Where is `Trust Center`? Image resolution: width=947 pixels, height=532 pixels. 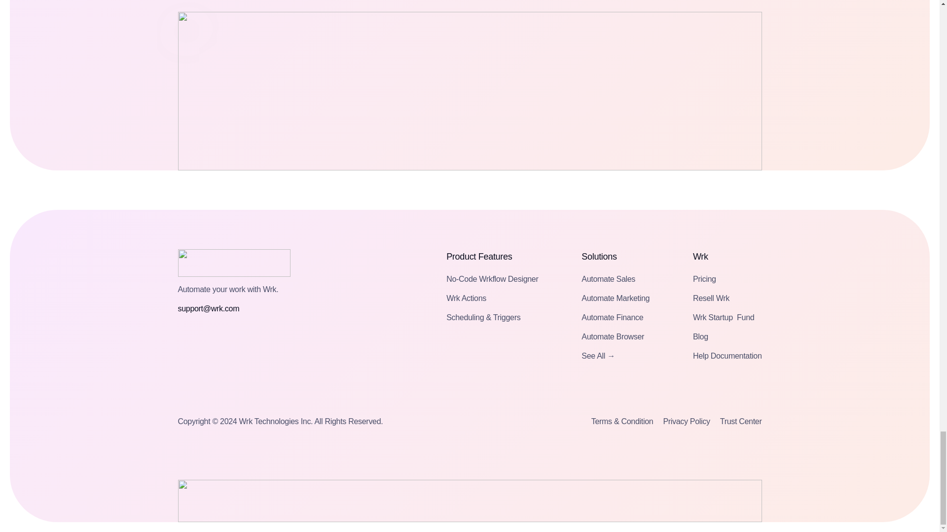 Trust Center is located at coordinates (741, 421).